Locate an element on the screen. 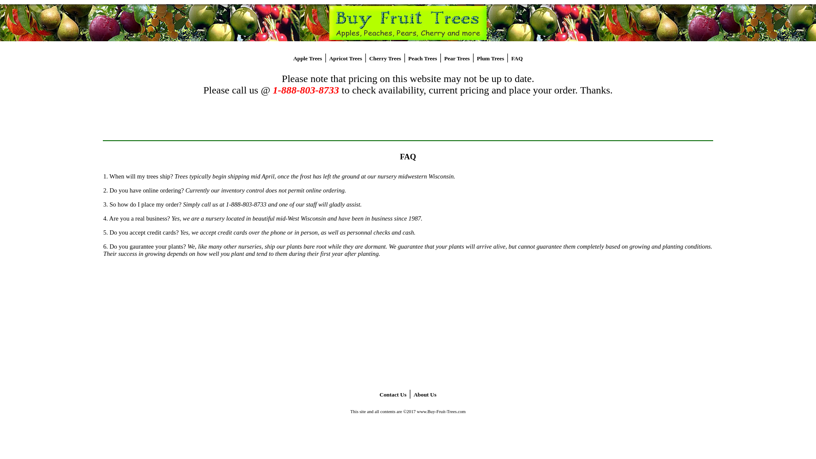 The height and width of the screenshot is (459, 816). Contact Us is located at coordinates (393, 394).